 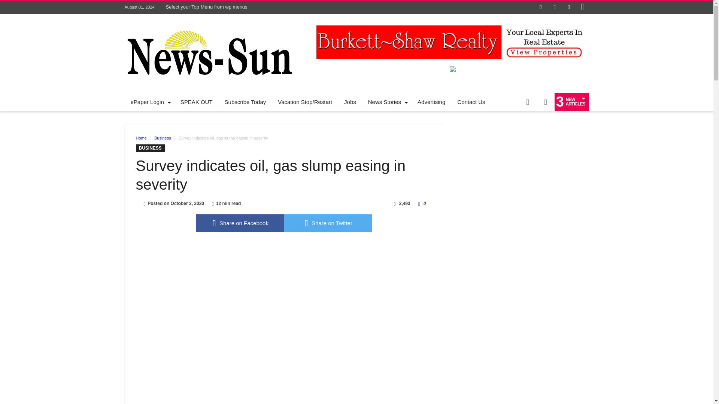 What do you see at coordinates (163, 138) in the screenshot?
I see `Business` at bounding box center [163, 138].